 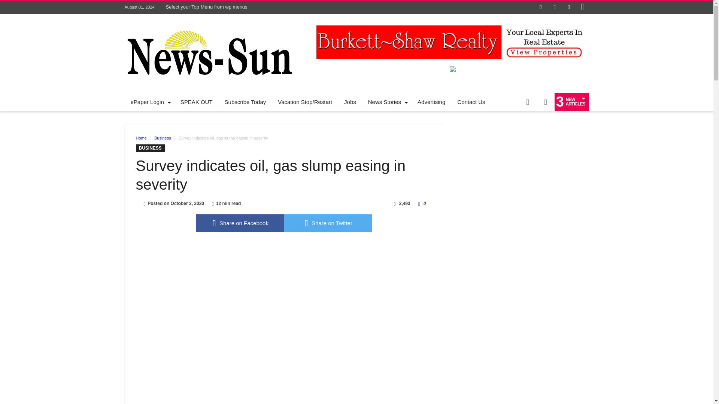 What do you see at coordinates (163, 138) in the screenshot?
I see `Business` at bounding box center [163, 138].